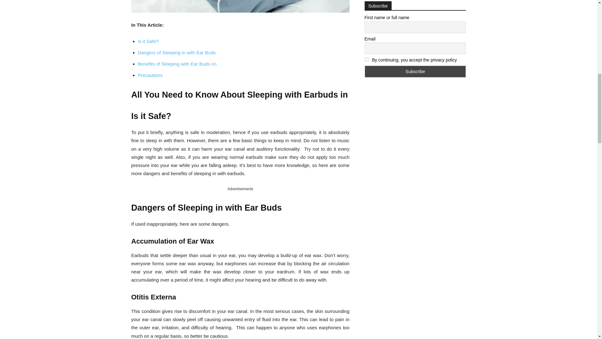 The image size is (602, 339). I want to click on on, so click(366, 59).